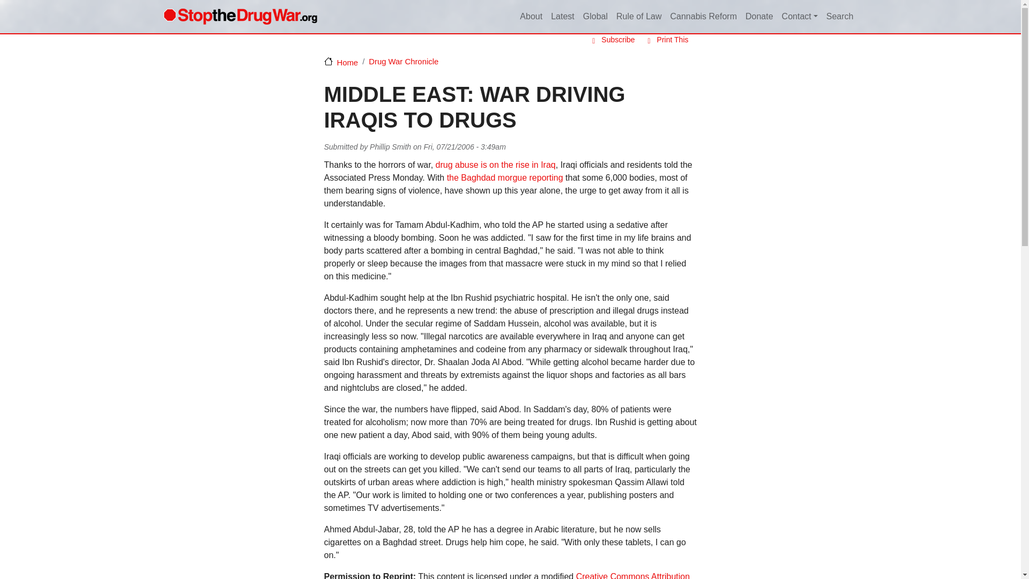 Image resolution: width=1029 pixels, height=579 pixels. I want to click on Contact, so click(800, 17).